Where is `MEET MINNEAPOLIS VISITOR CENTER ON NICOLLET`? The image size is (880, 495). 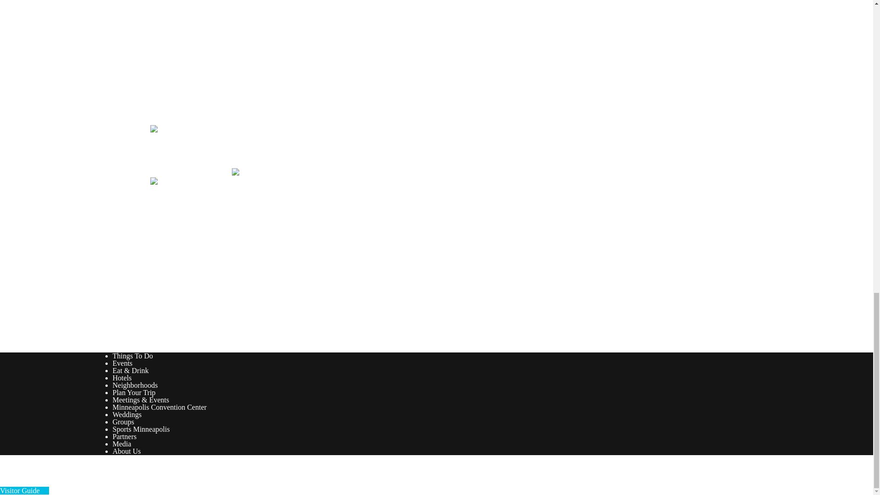
MEET MINNEAPOLIS VISITOR CENTER ON NICOLLET is located at coordinates (272, 275).